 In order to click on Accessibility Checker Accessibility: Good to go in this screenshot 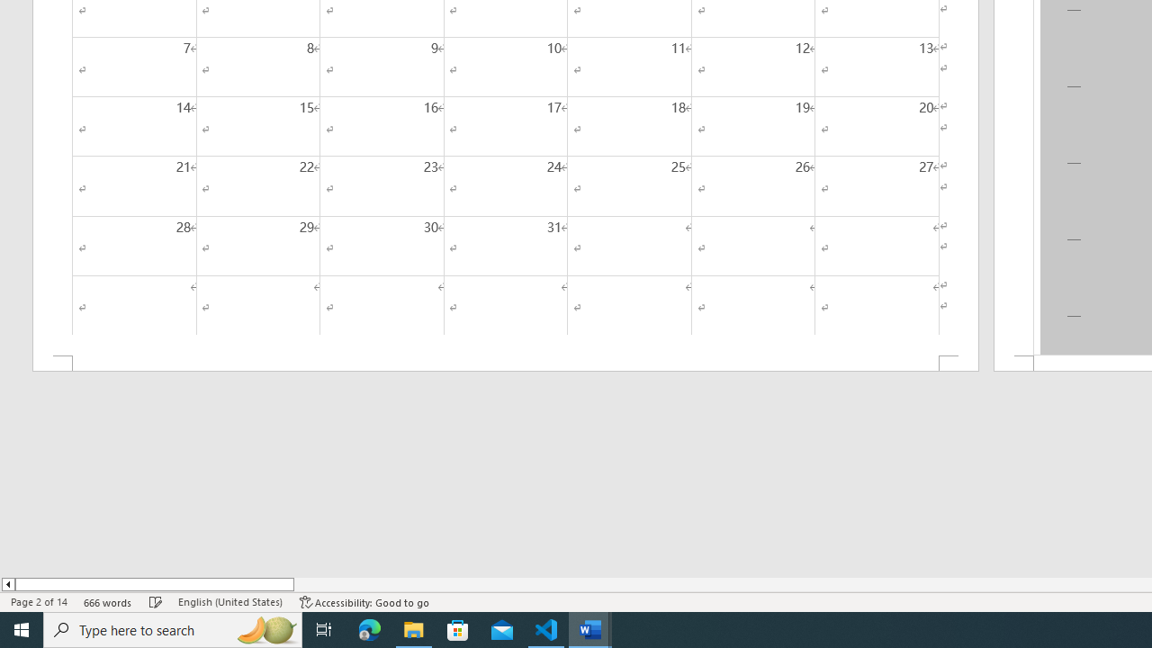, I will do `click(365, 601)`.